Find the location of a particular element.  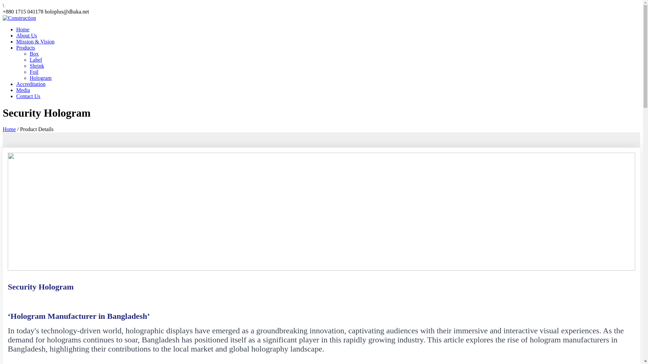

Shrink is located at coordinates (37, 66).